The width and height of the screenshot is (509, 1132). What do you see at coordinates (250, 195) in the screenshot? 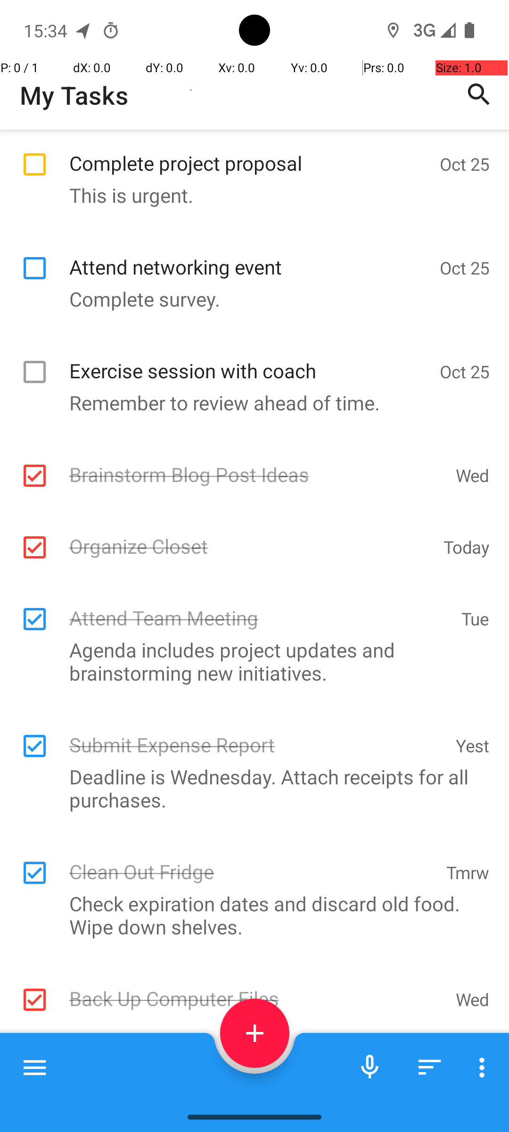
I see `This is urgent.` at bounding box center [250, 195].